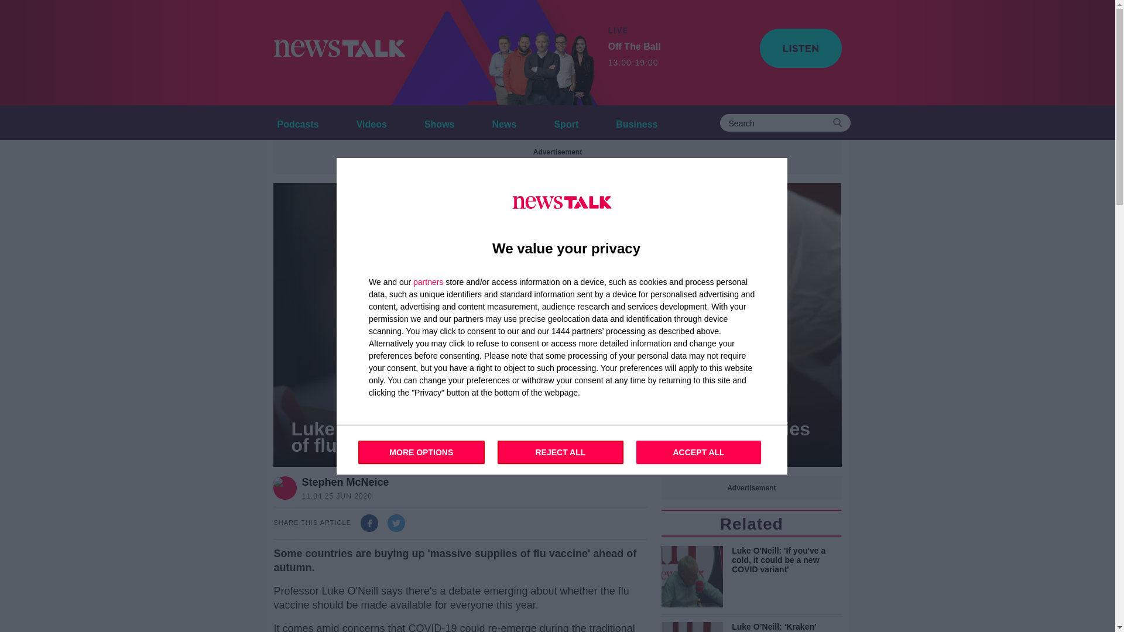 The height and width of the screenshot is (632, 1124). Describe the element at coordinates (421, 451) in the screenshot. I see `MORE OPTIONS` at that location.